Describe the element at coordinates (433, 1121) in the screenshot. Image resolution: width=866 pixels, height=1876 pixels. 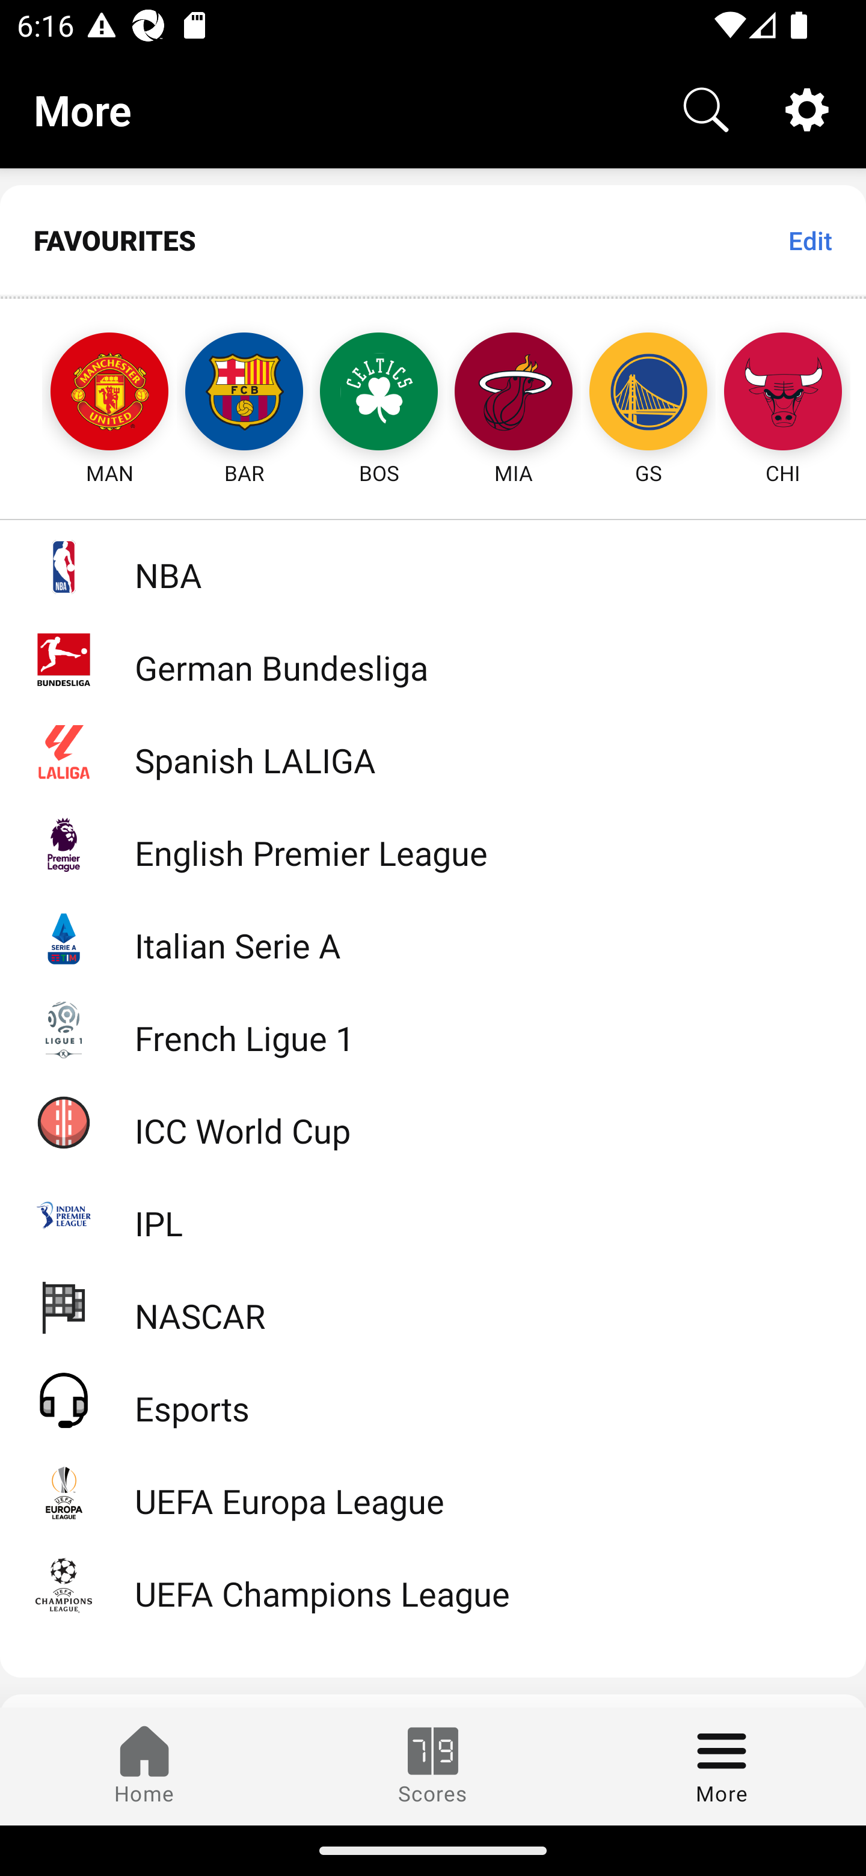
I see `ICC World Cup` at that location.